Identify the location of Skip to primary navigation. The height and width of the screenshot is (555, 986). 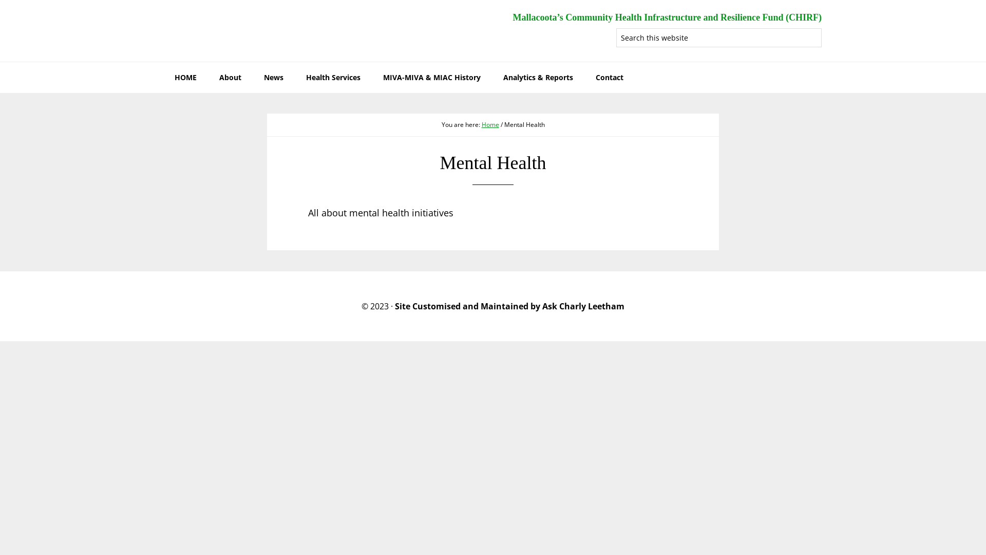
(0, 0).